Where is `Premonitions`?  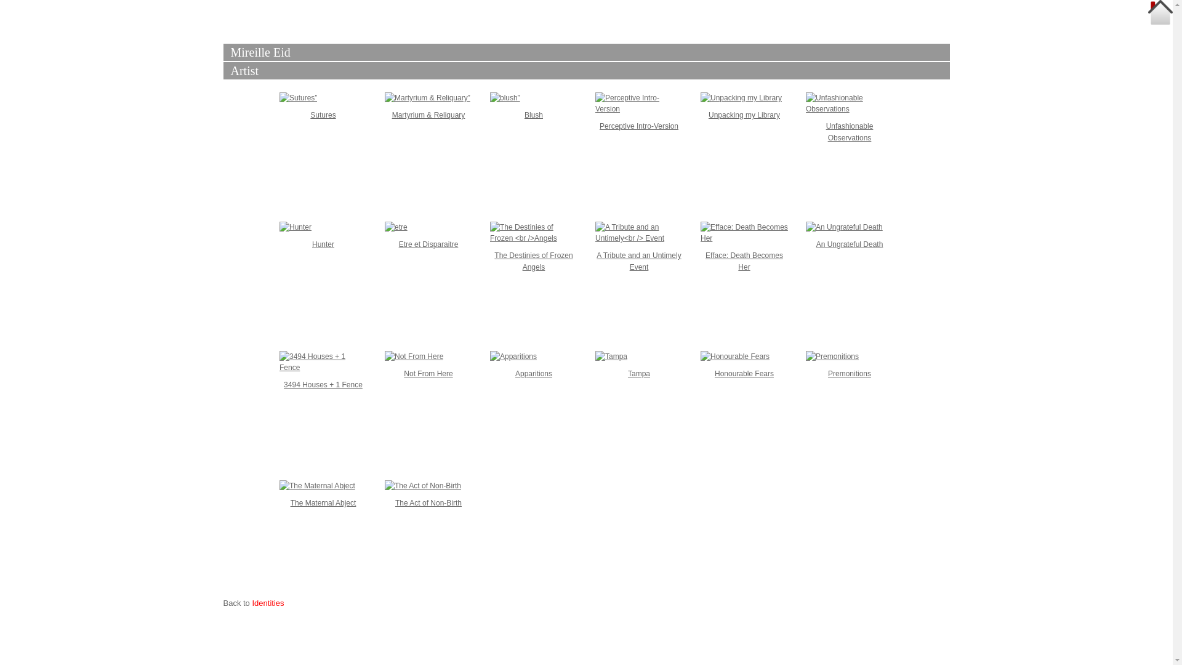 Premonitions is located at coordinates (850, 374).